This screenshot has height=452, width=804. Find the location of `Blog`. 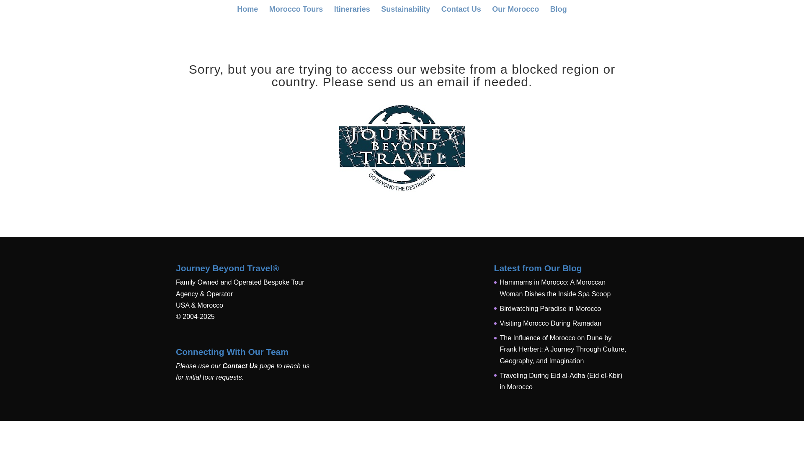

Blog is located at coordinates (558, 13).